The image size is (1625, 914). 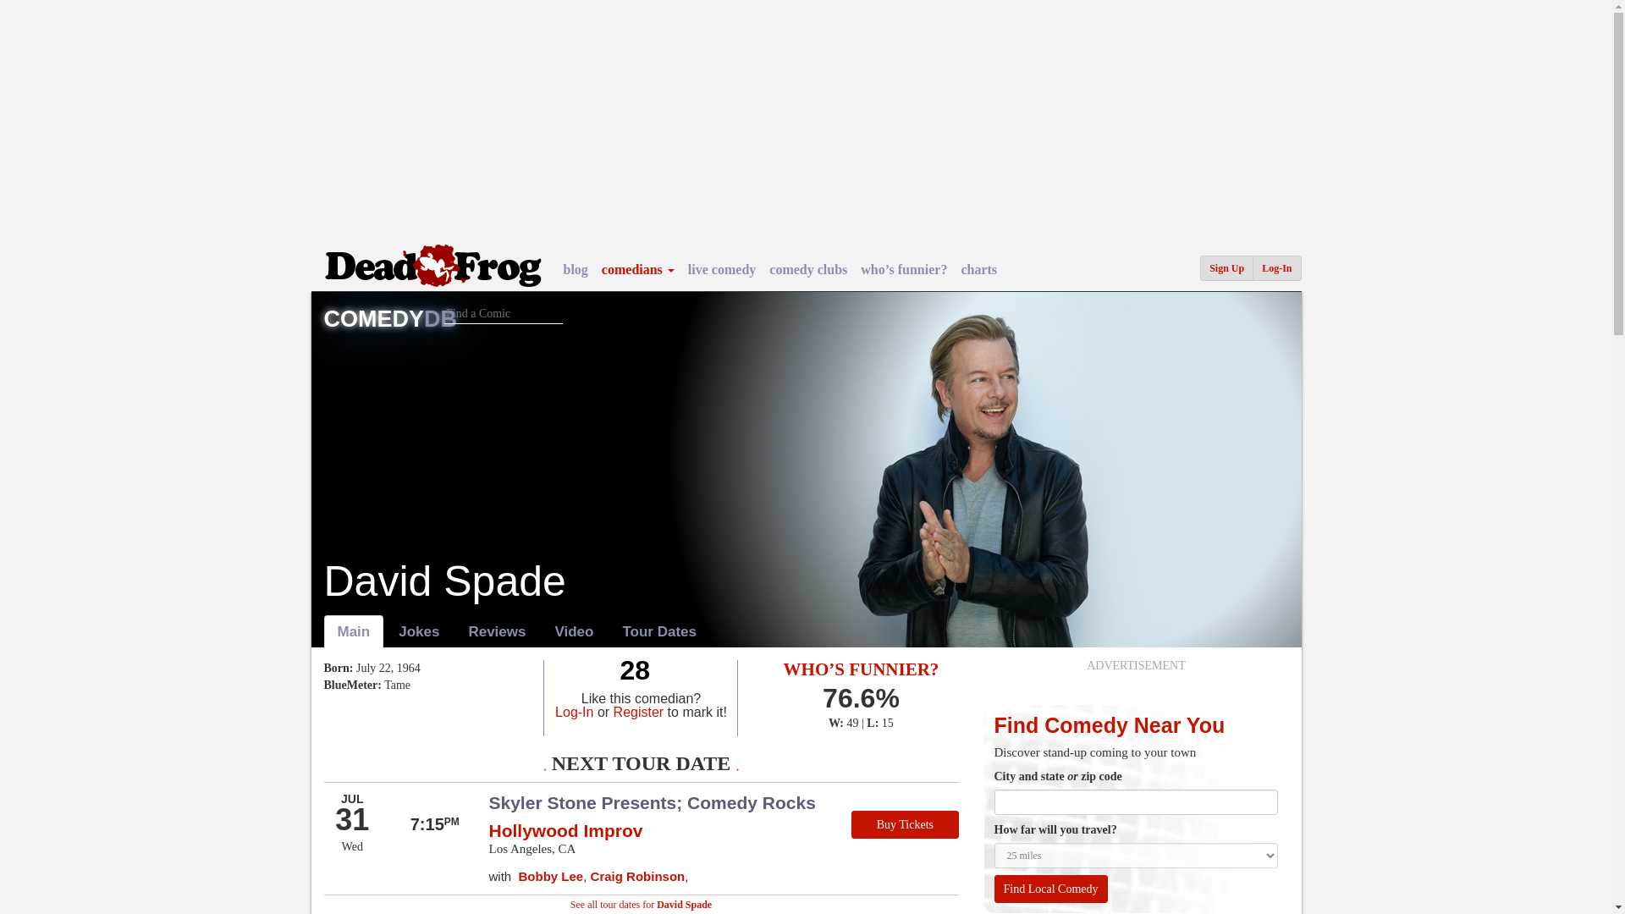 I want to click on blog, so click(x=576, y=269).